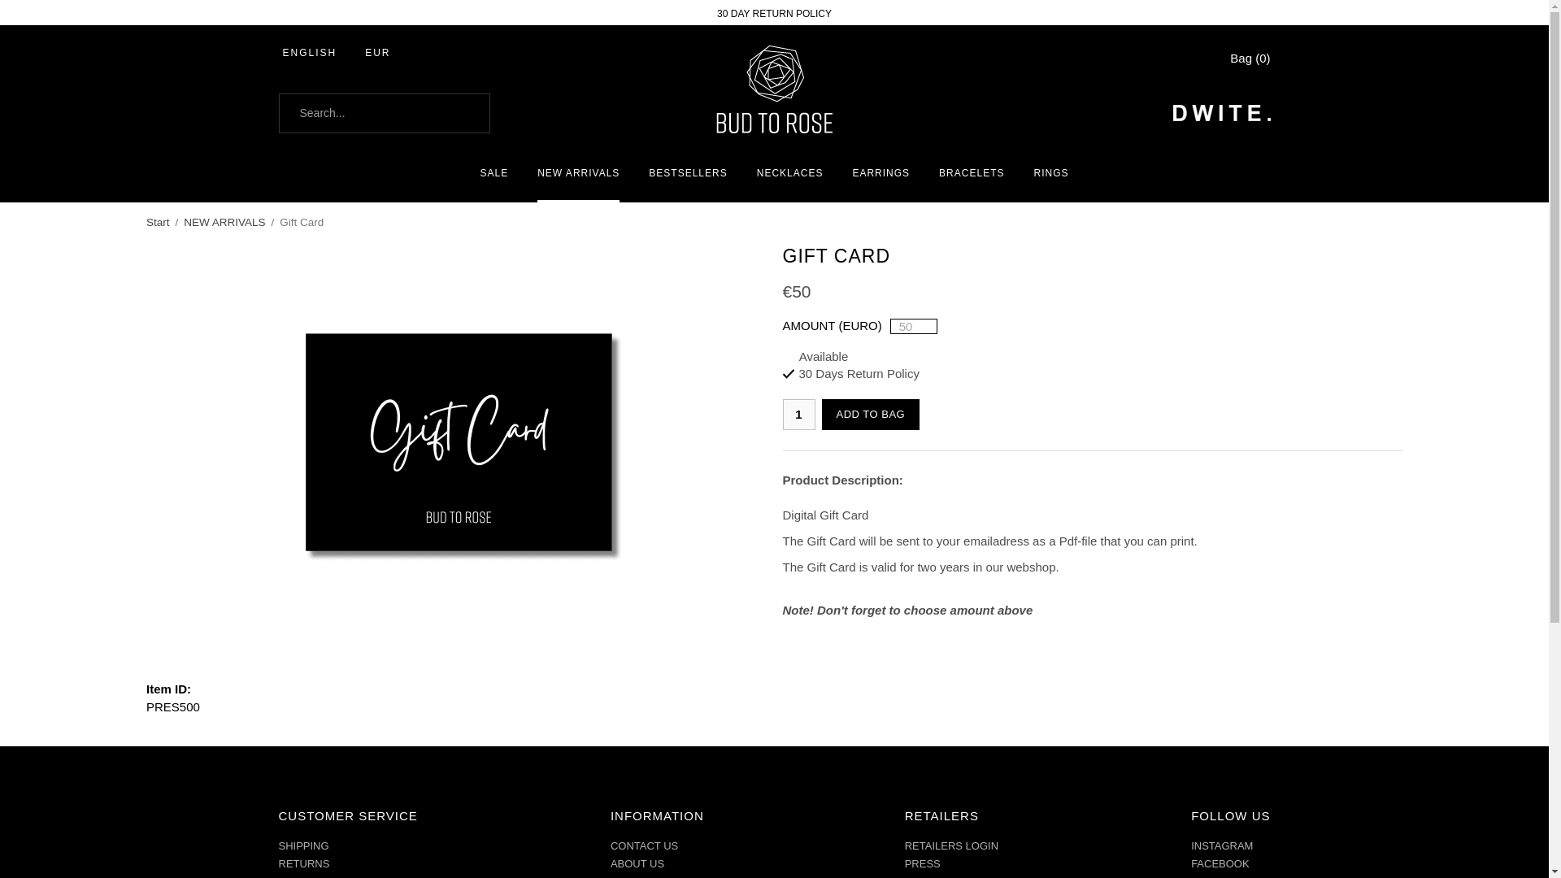  I want to click on NEW ARRIVALS, so click(578, 174).